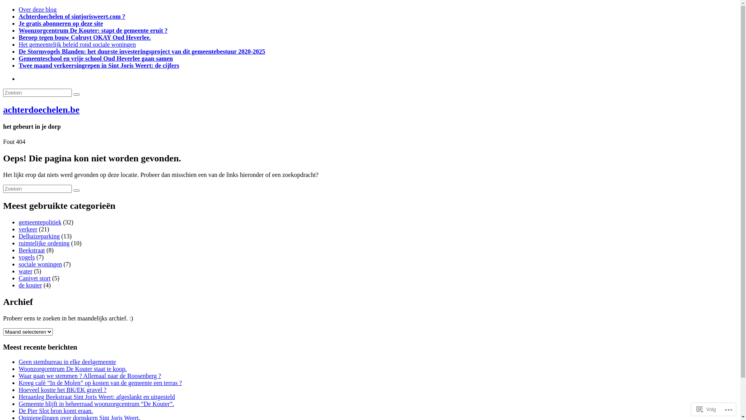  I want to click on Woonzorgcentrum De Kouter staat te koop., so click(73, 369).